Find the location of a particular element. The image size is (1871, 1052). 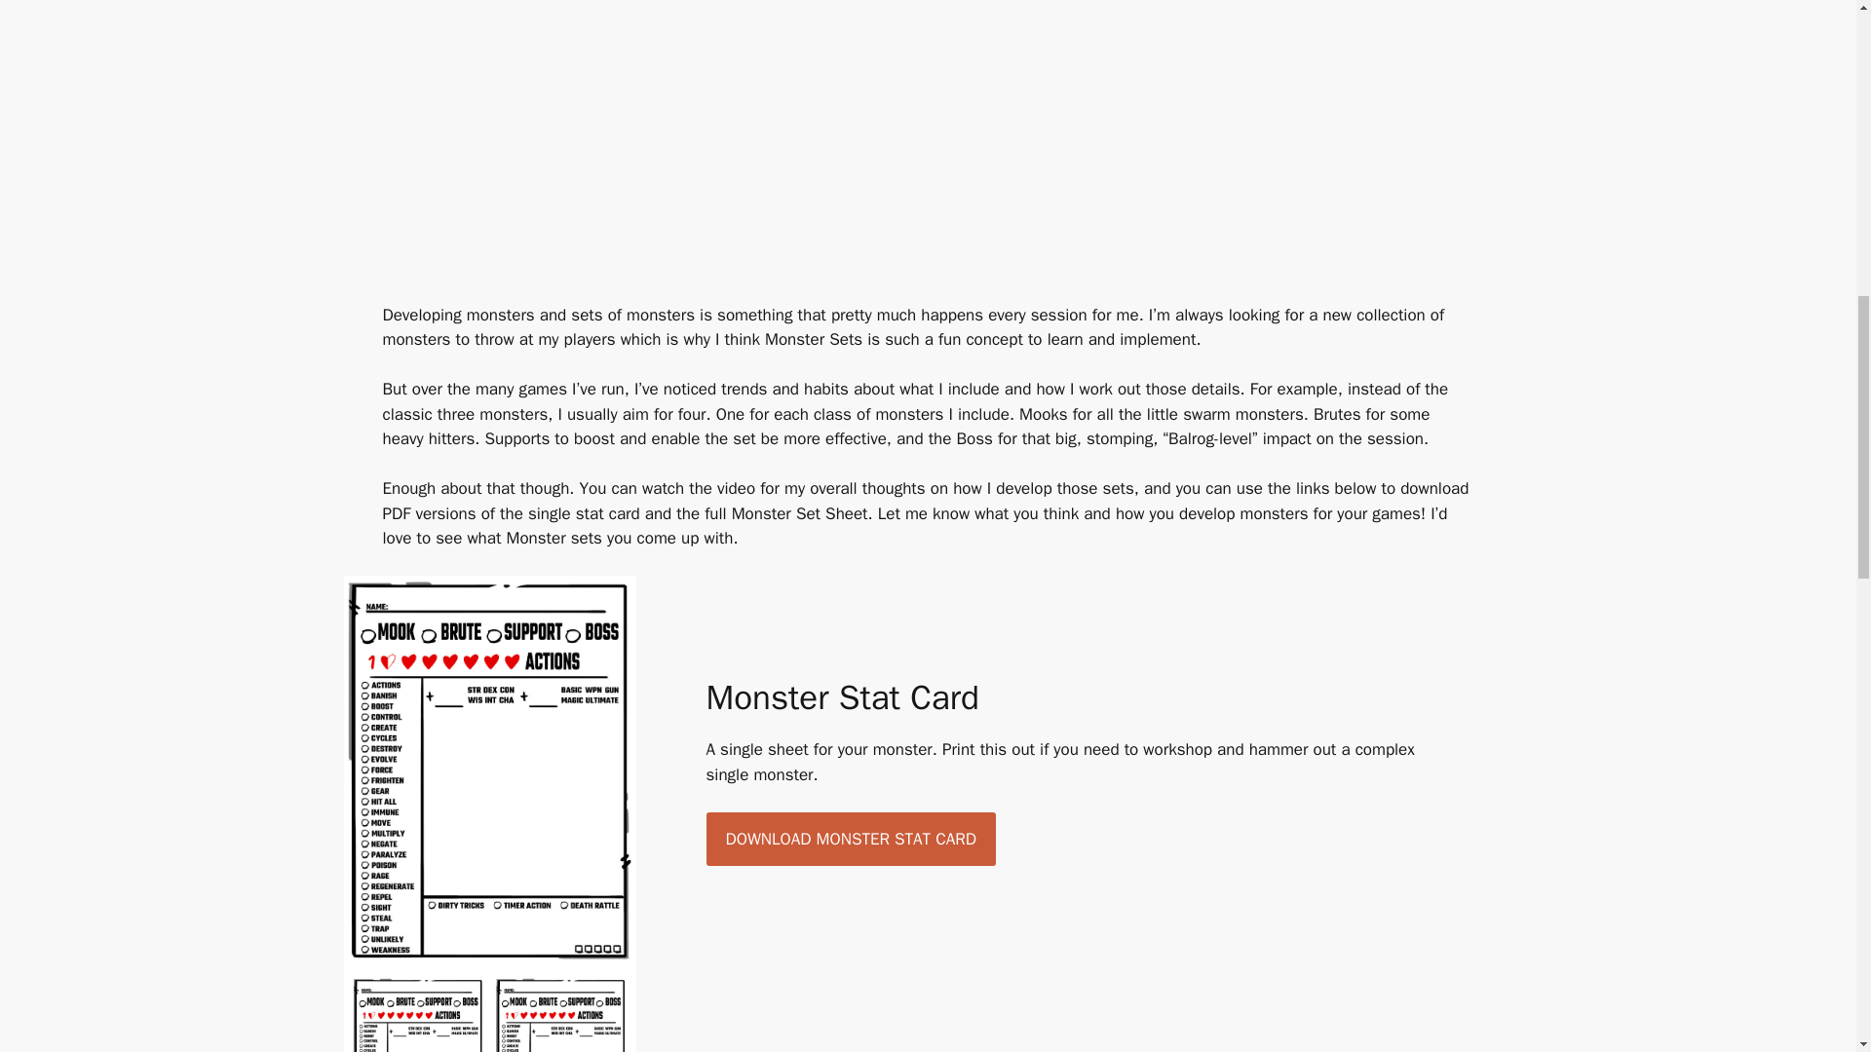

DOWNLOAD MONSTER STAT CARD is located at coordinates (850, 839).